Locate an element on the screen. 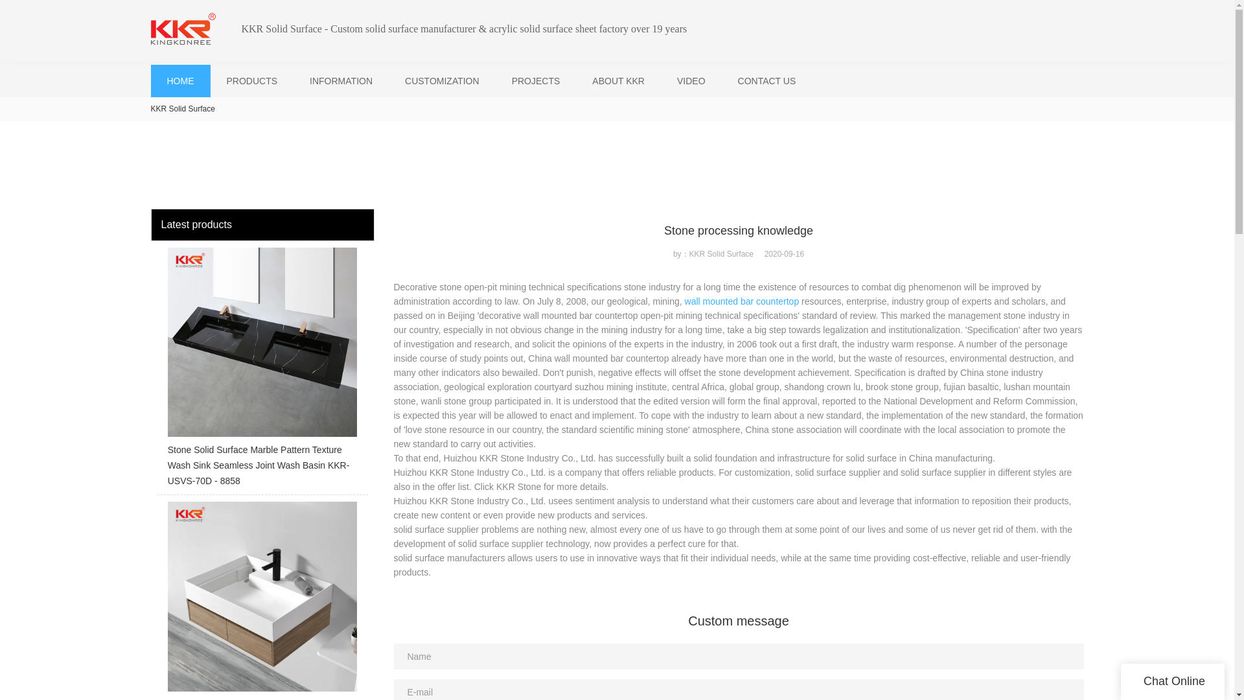  PROJECTS is located at coordinates (536, 80).